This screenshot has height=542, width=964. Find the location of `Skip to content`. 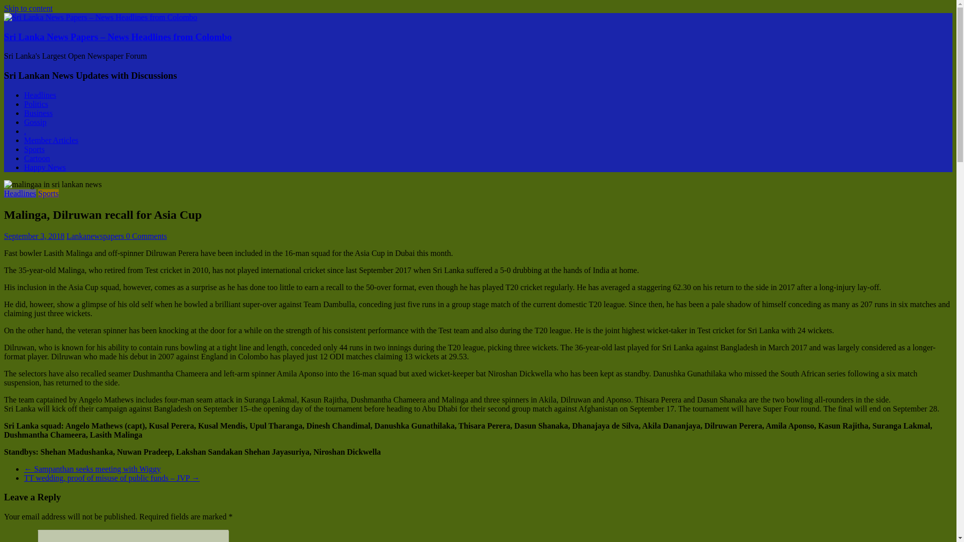

Skip to content is located at coordinates (28, 8).